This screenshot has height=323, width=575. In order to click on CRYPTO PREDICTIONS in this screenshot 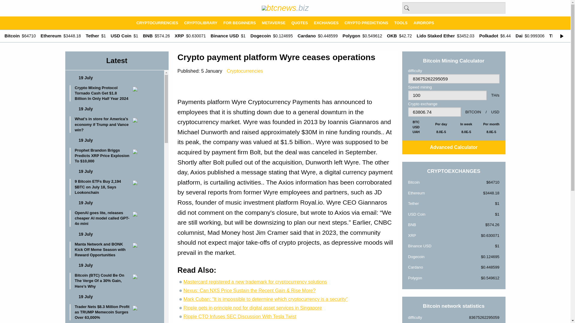, I will do `click(366, 23)`.